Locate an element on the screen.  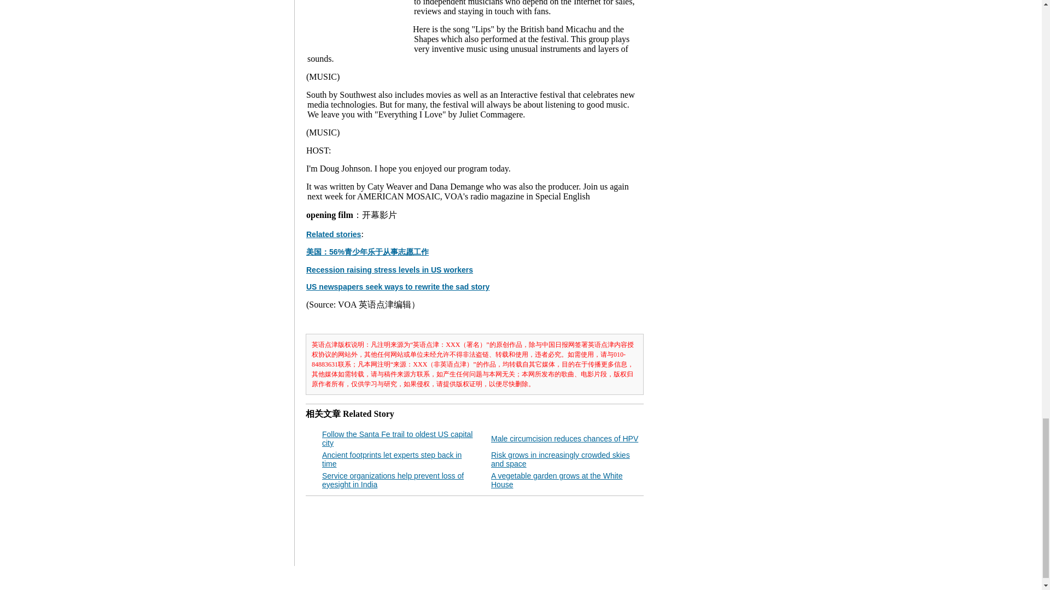
Recession raising stress levels in US workers is located at coordinates (389, 270).